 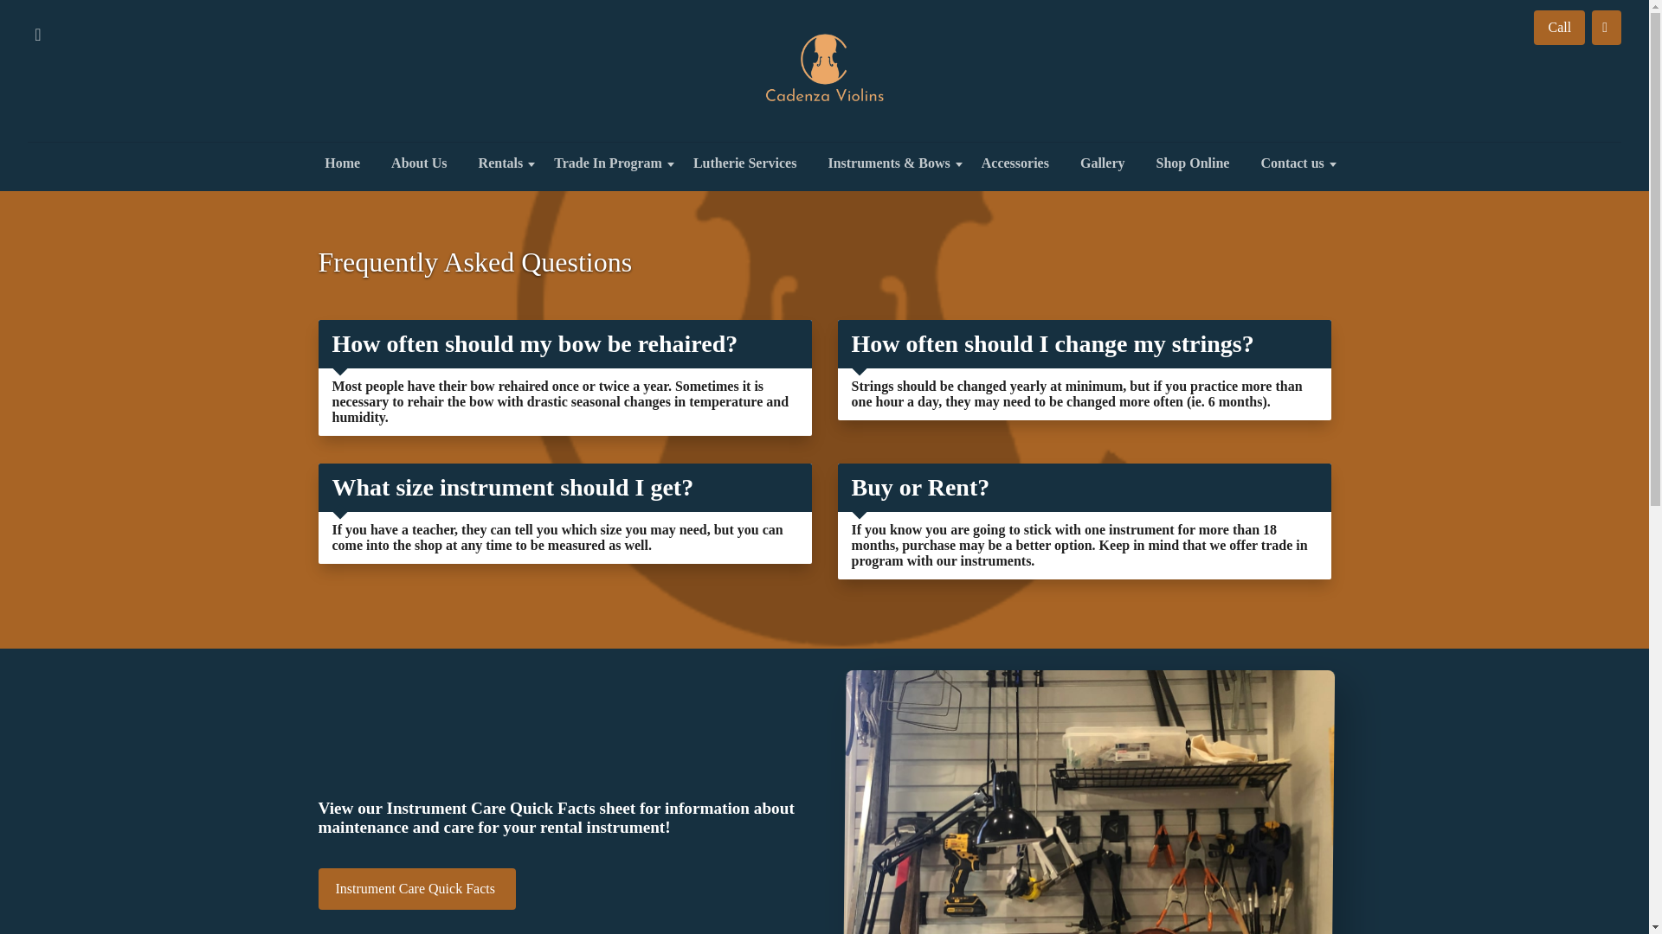 What do you see at coordinates (500, 163) in the screenshot?
I see `Rentals` at bounding box center [500, 163].